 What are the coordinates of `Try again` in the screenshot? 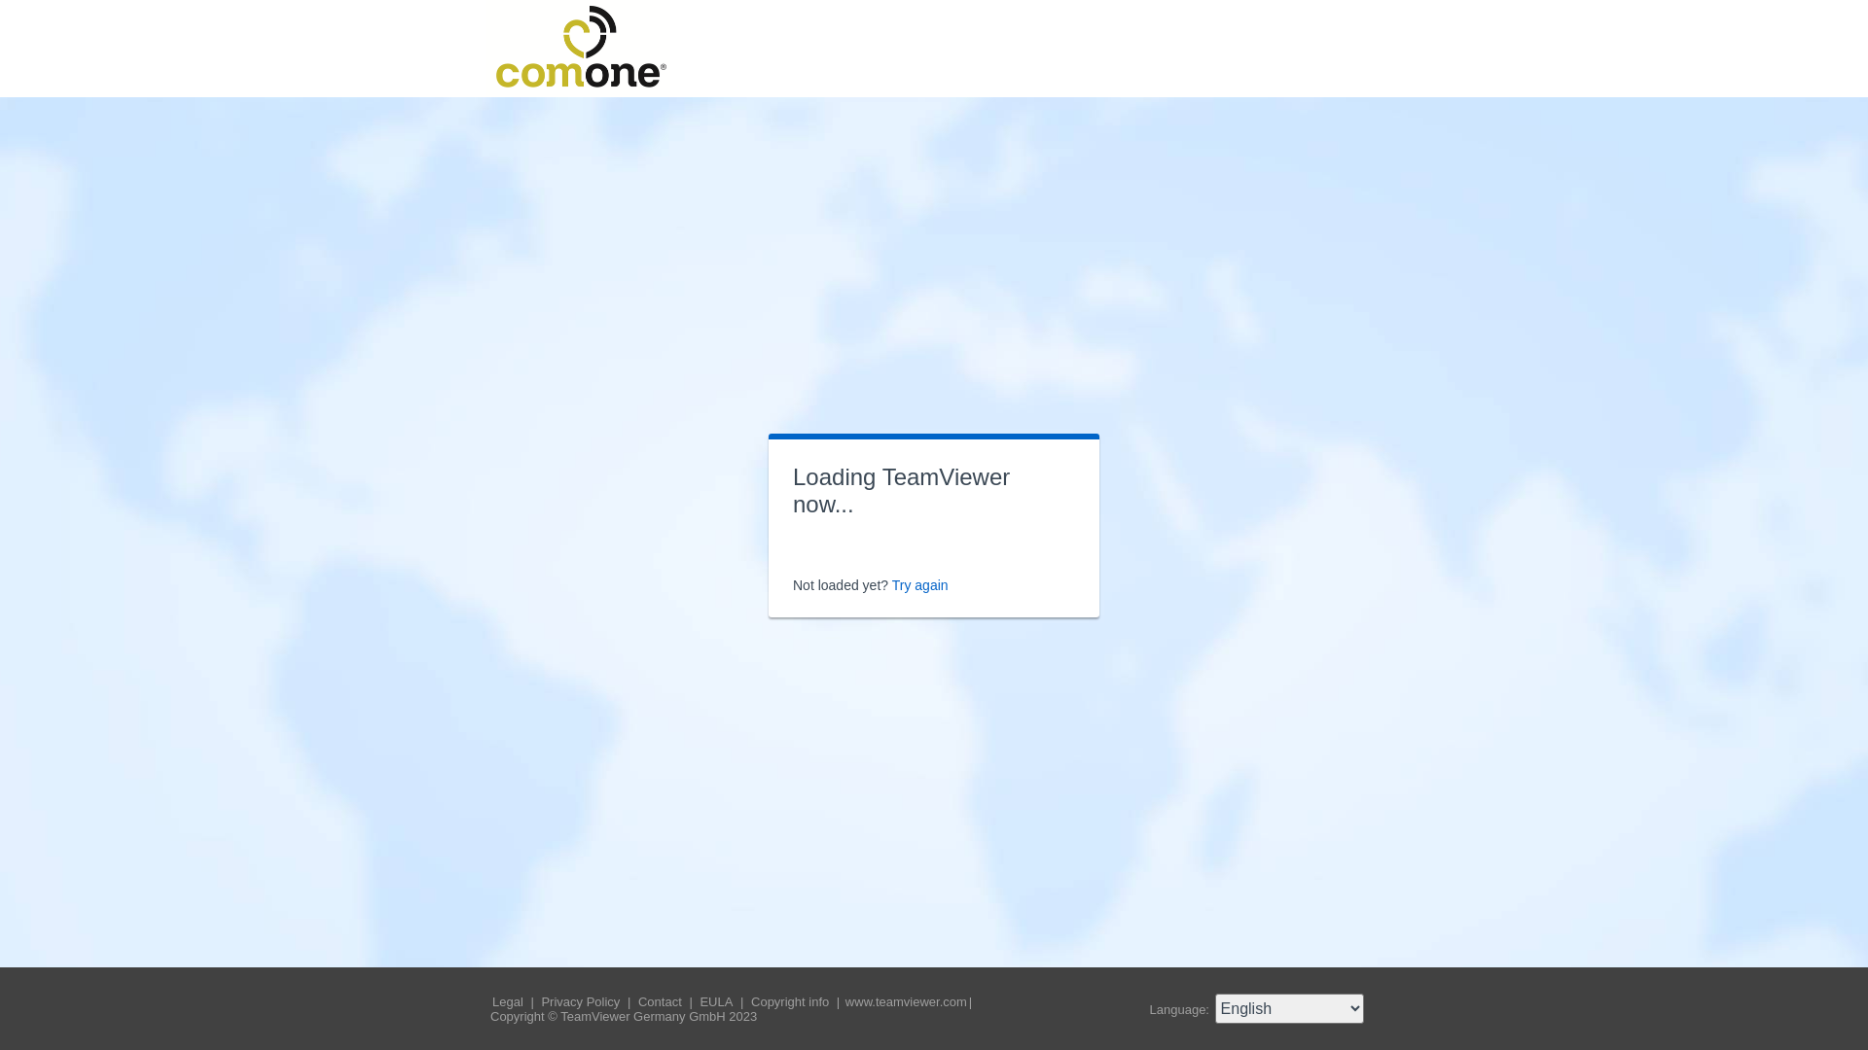 It's located at (920, 585).